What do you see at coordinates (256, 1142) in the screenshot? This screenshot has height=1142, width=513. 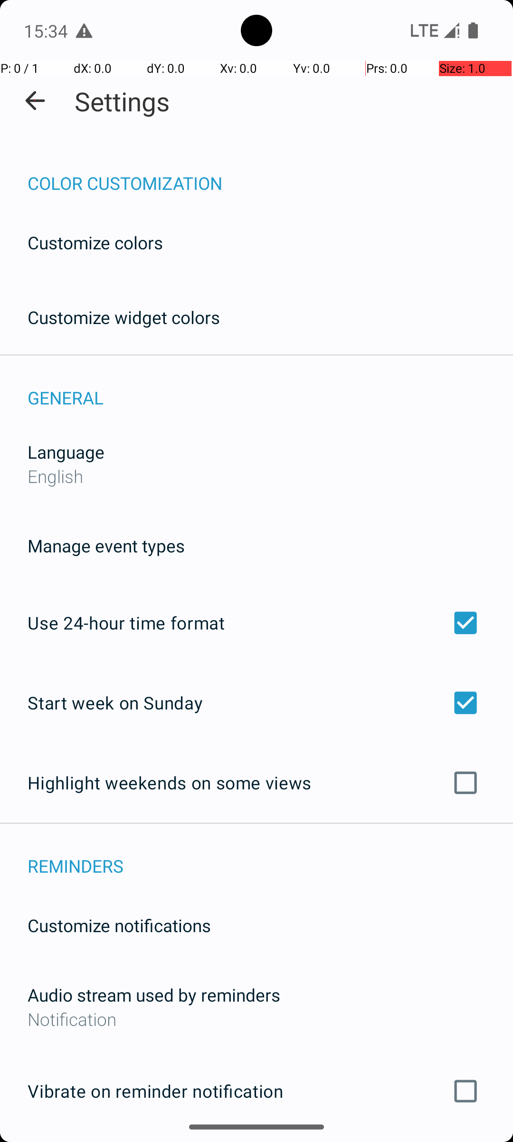 I see `Loop reminders until dismissed` at bounding box center [256, 1142].